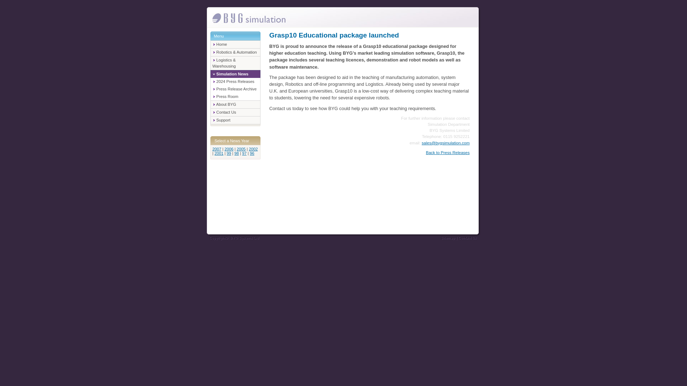 The height and width of the screenshot is (386, 687). What do you see at coordinates (229, 153) in the screenshot?
I see `99` at bounding box center [229, 153].